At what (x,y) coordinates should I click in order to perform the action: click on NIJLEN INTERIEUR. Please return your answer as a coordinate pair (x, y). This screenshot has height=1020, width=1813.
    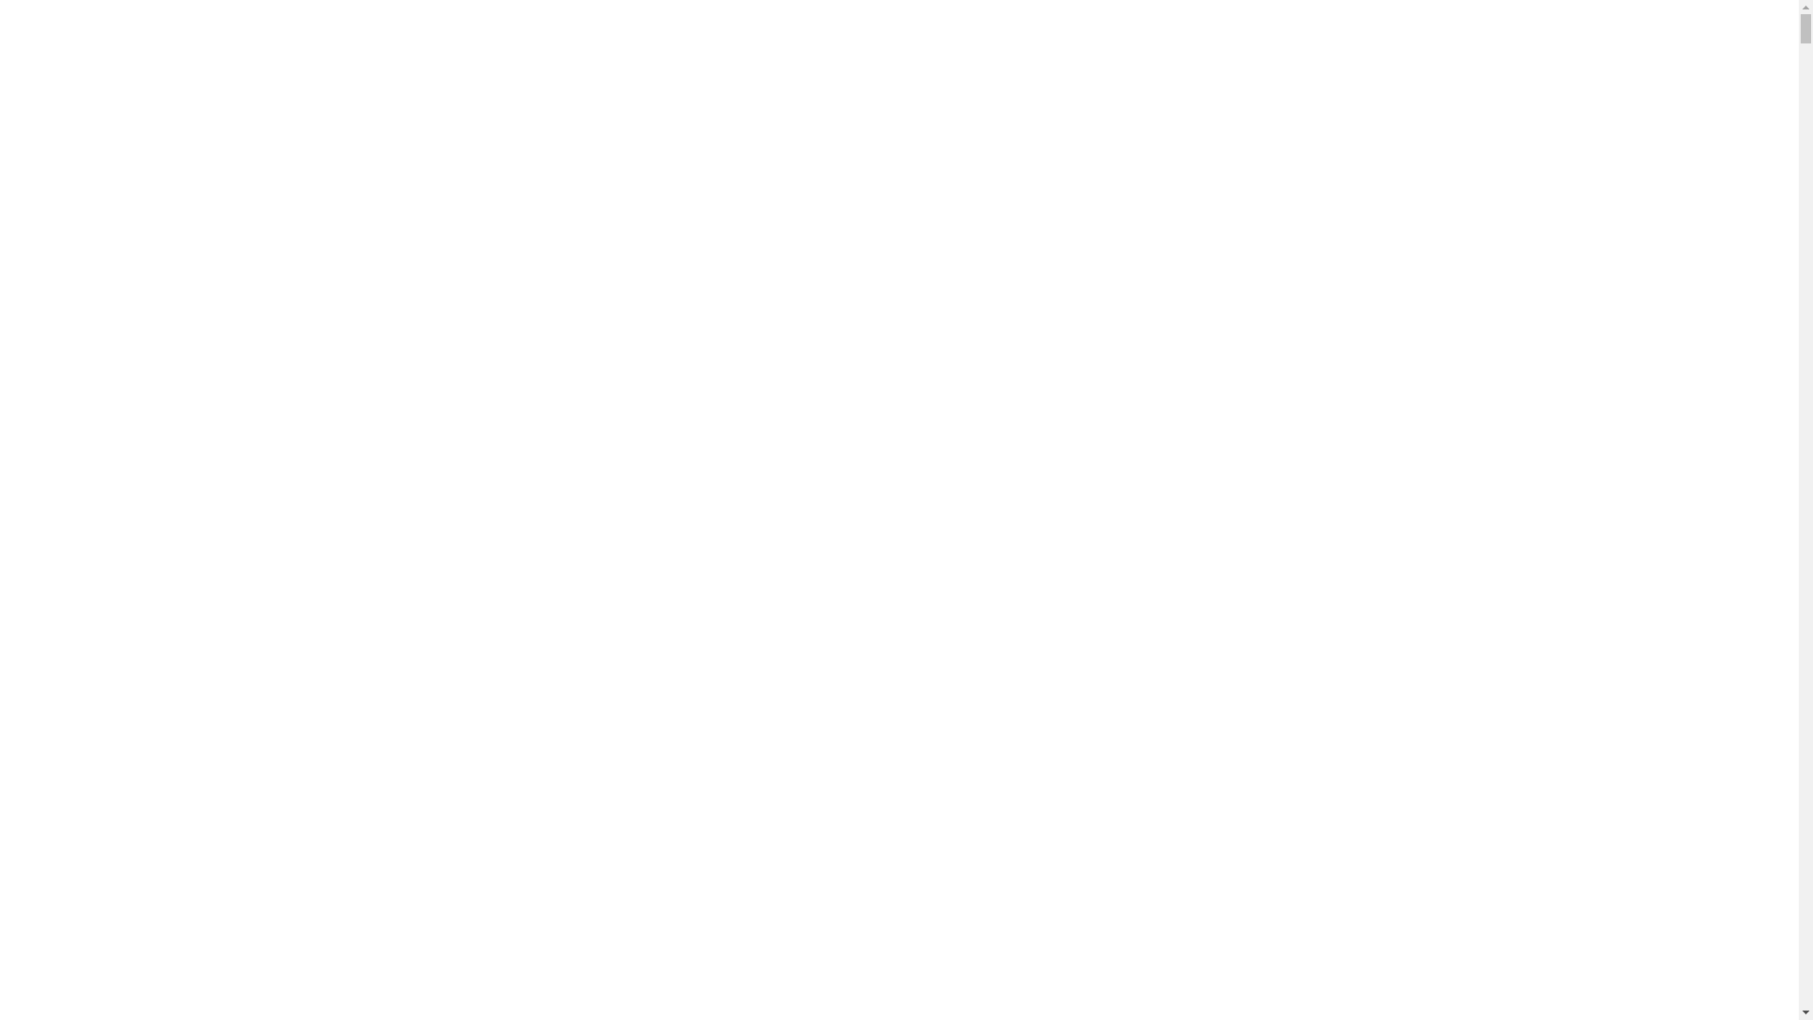
    Looking at the image, I should click on (1024, 971).